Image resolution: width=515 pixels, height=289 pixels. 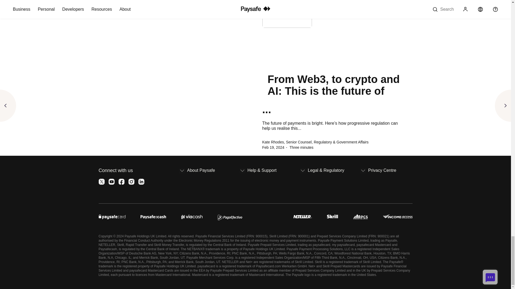 What do you see at coordinates (335, 47) in the screenshot?
I see `From Web3, to crypto and AI: This is the future of payments` at bounding box center [335, 47].